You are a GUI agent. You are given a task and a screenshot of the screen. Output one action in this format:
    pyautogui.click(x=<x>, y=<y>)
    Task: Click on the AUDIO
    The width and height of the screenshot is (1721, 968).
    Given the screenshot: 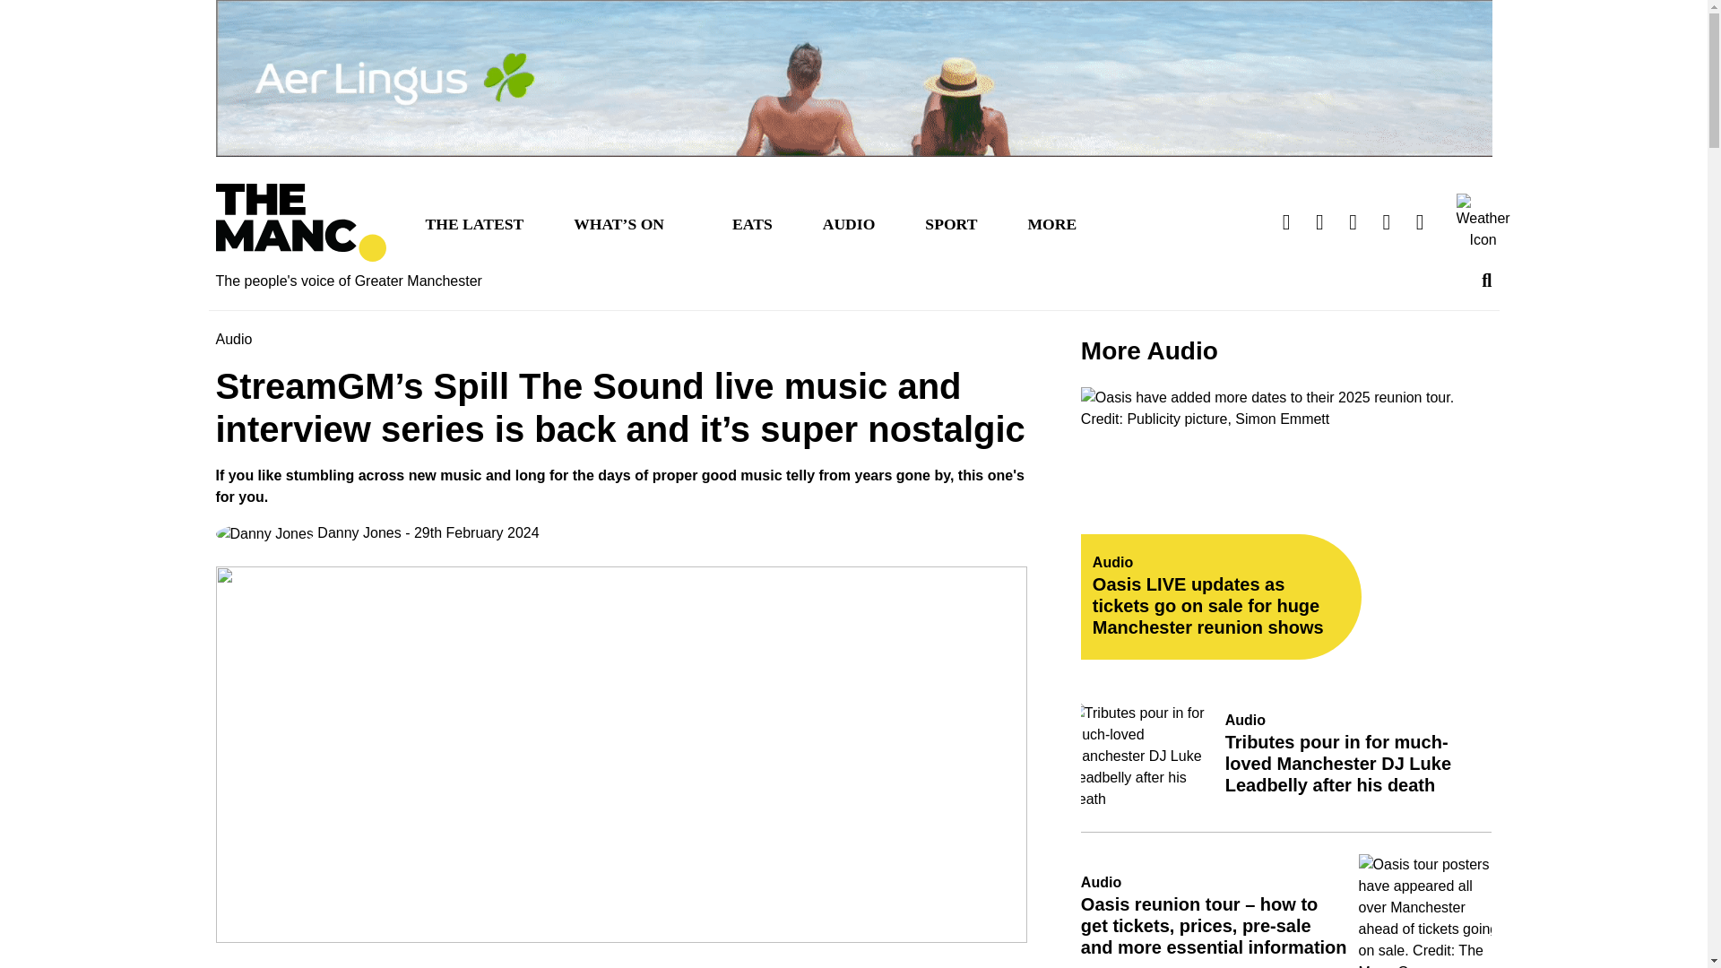 What is the action you would take?
    pyautogui.click(x=849, y=222)
    